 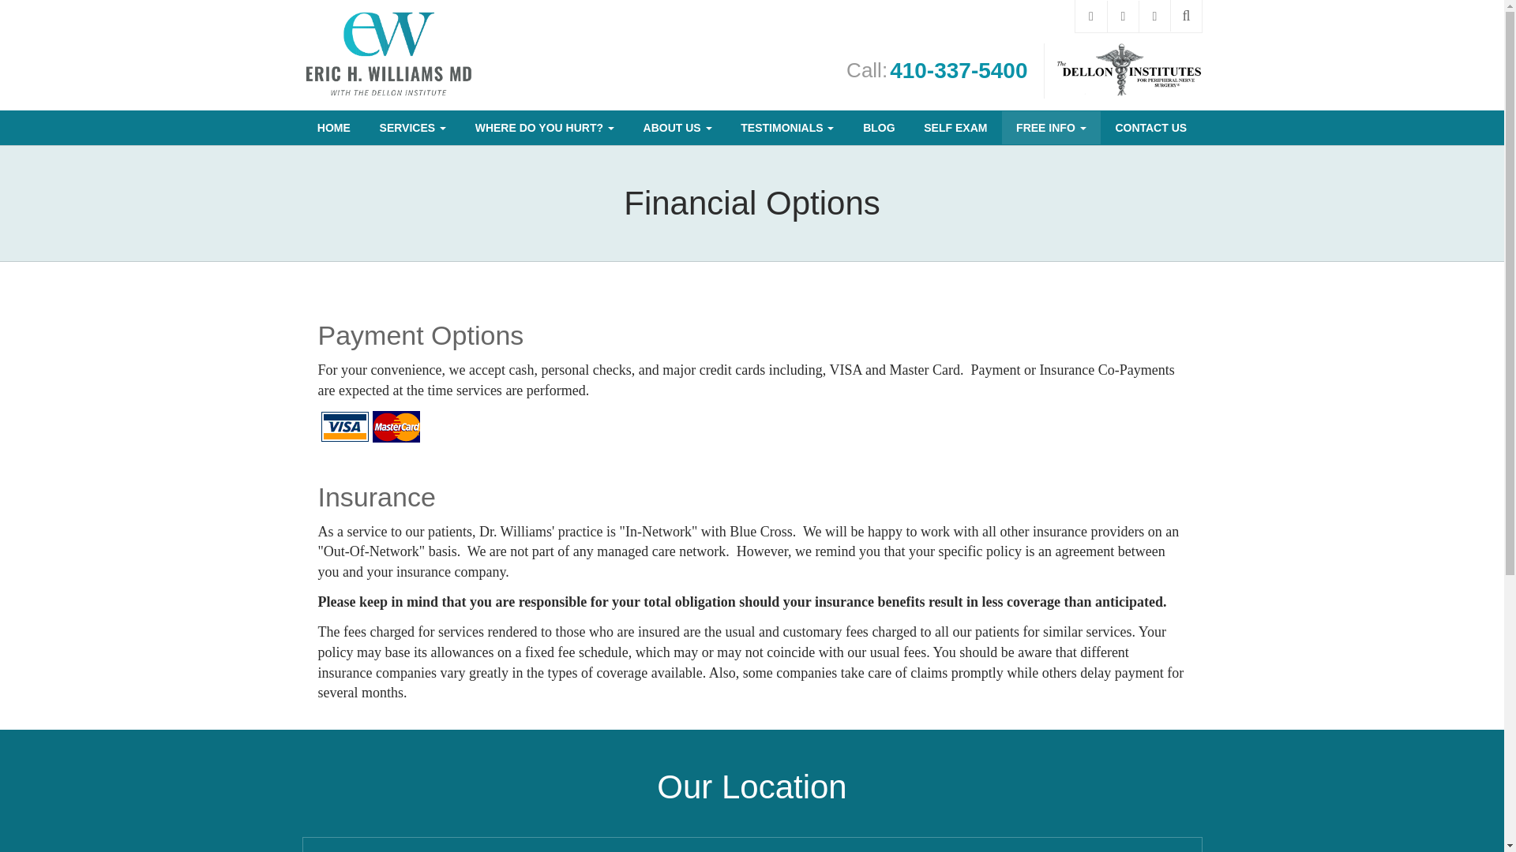 What do you see at coordinates (334, 128) in the screenshot?
I see `HOME` at bounding box center [334, 128].